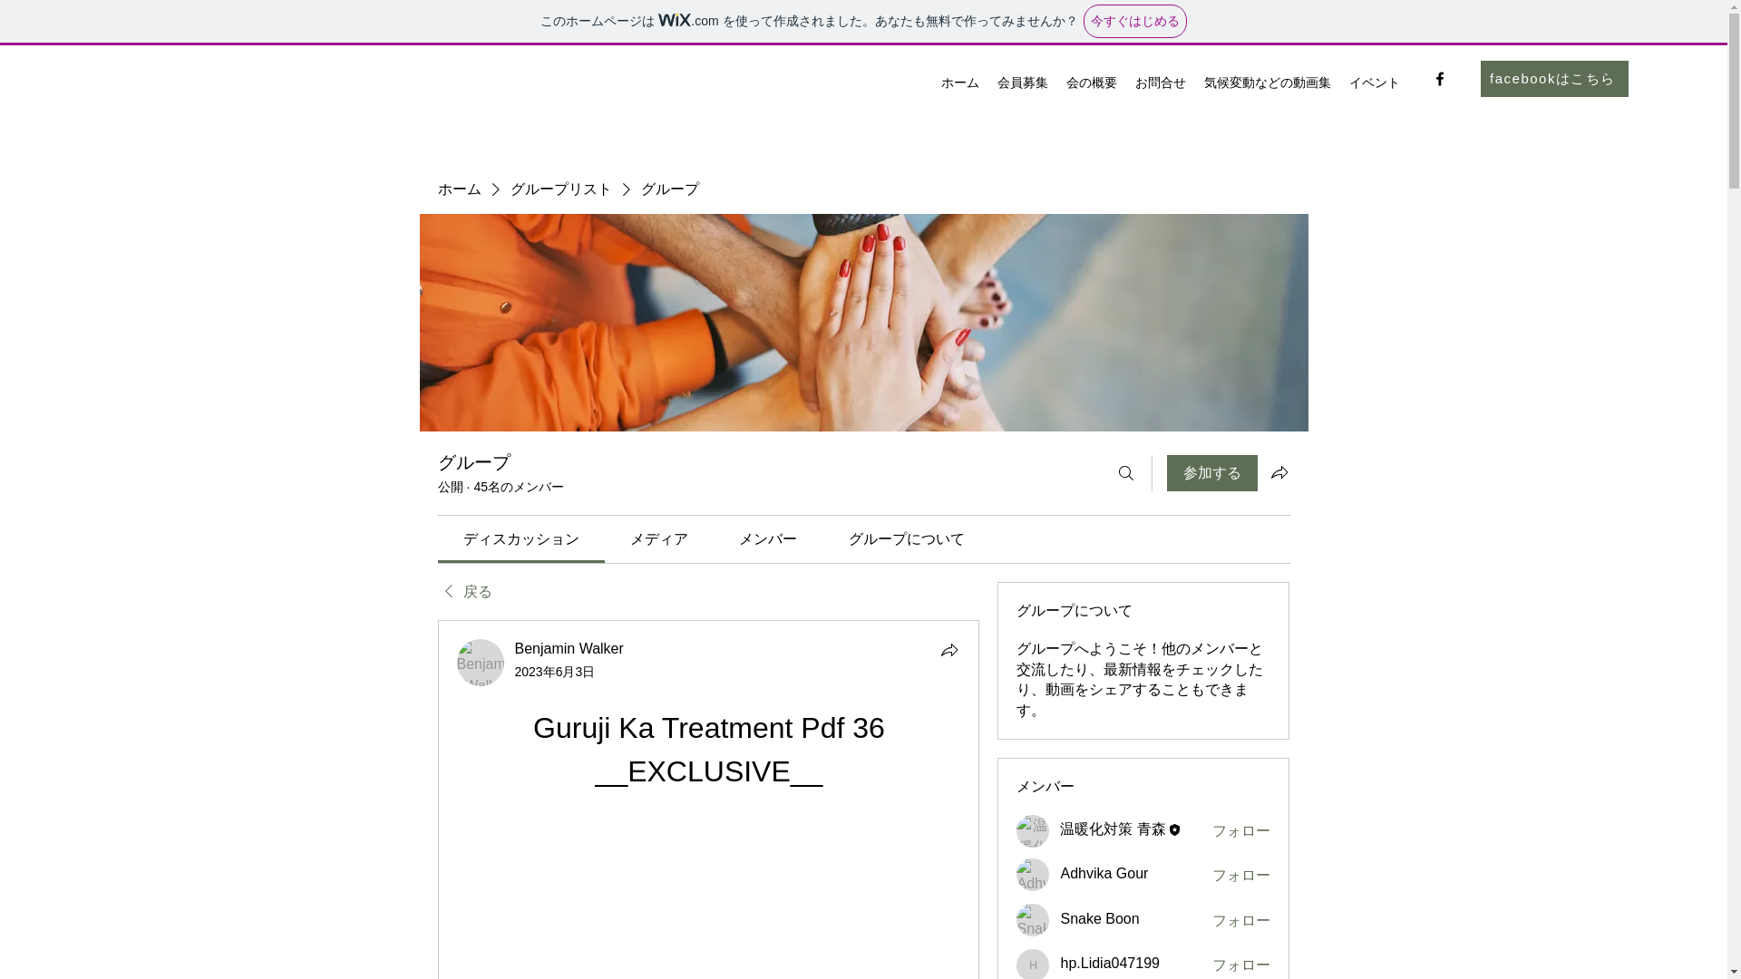 The width and height of the screenshot is (1741, 979). Describe the element at coordinates (1033, 874) in the screenshot. I see `Adhvika Gour` at that location.